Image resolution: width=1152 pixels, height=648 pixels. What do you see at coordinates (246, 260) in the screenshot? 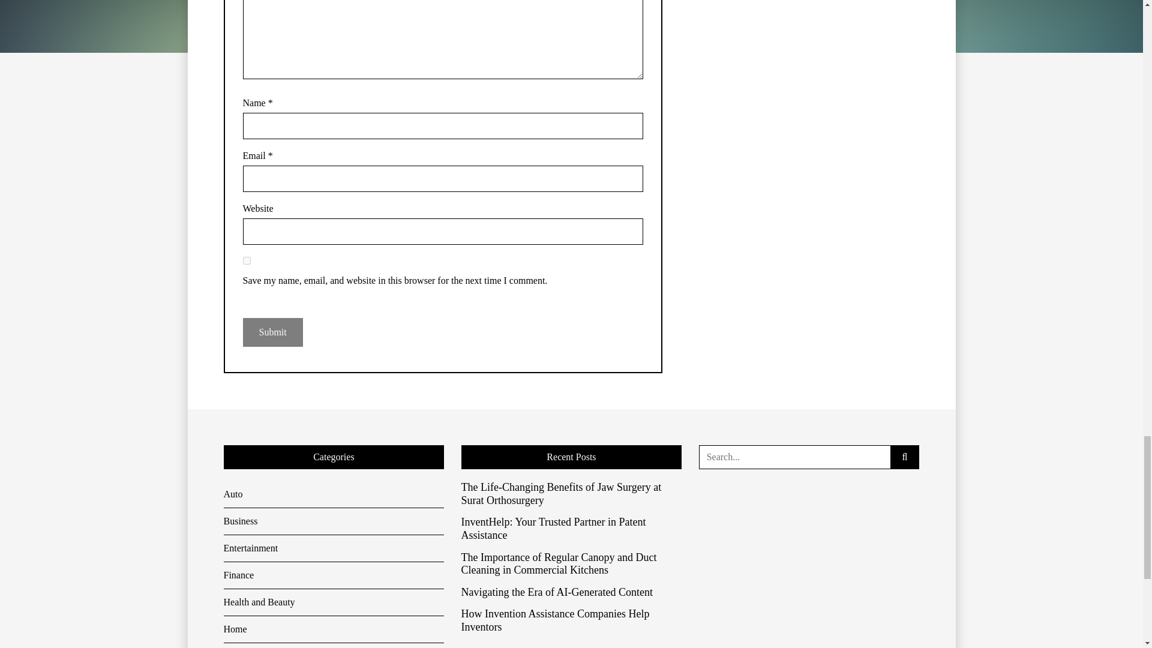
I see `yes` at bounding box center [246, 260].